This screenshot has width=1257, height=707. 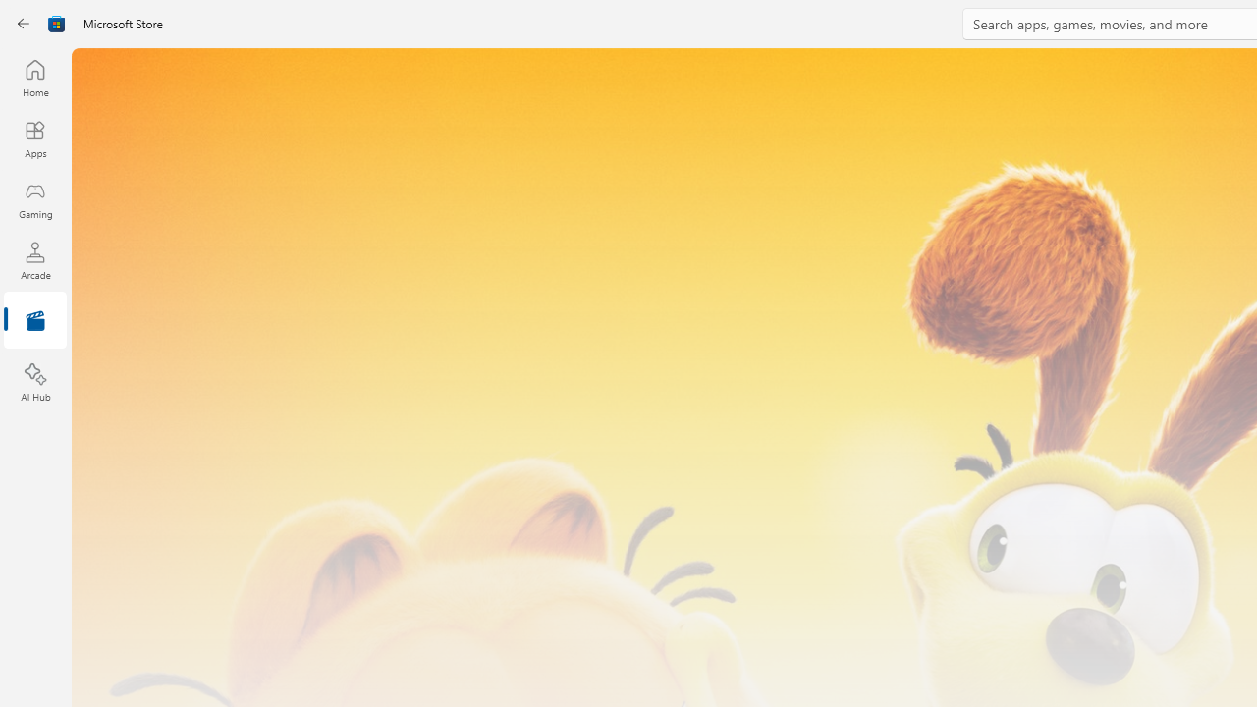 I want to click on Entertainment, so click(x=35, y=322).